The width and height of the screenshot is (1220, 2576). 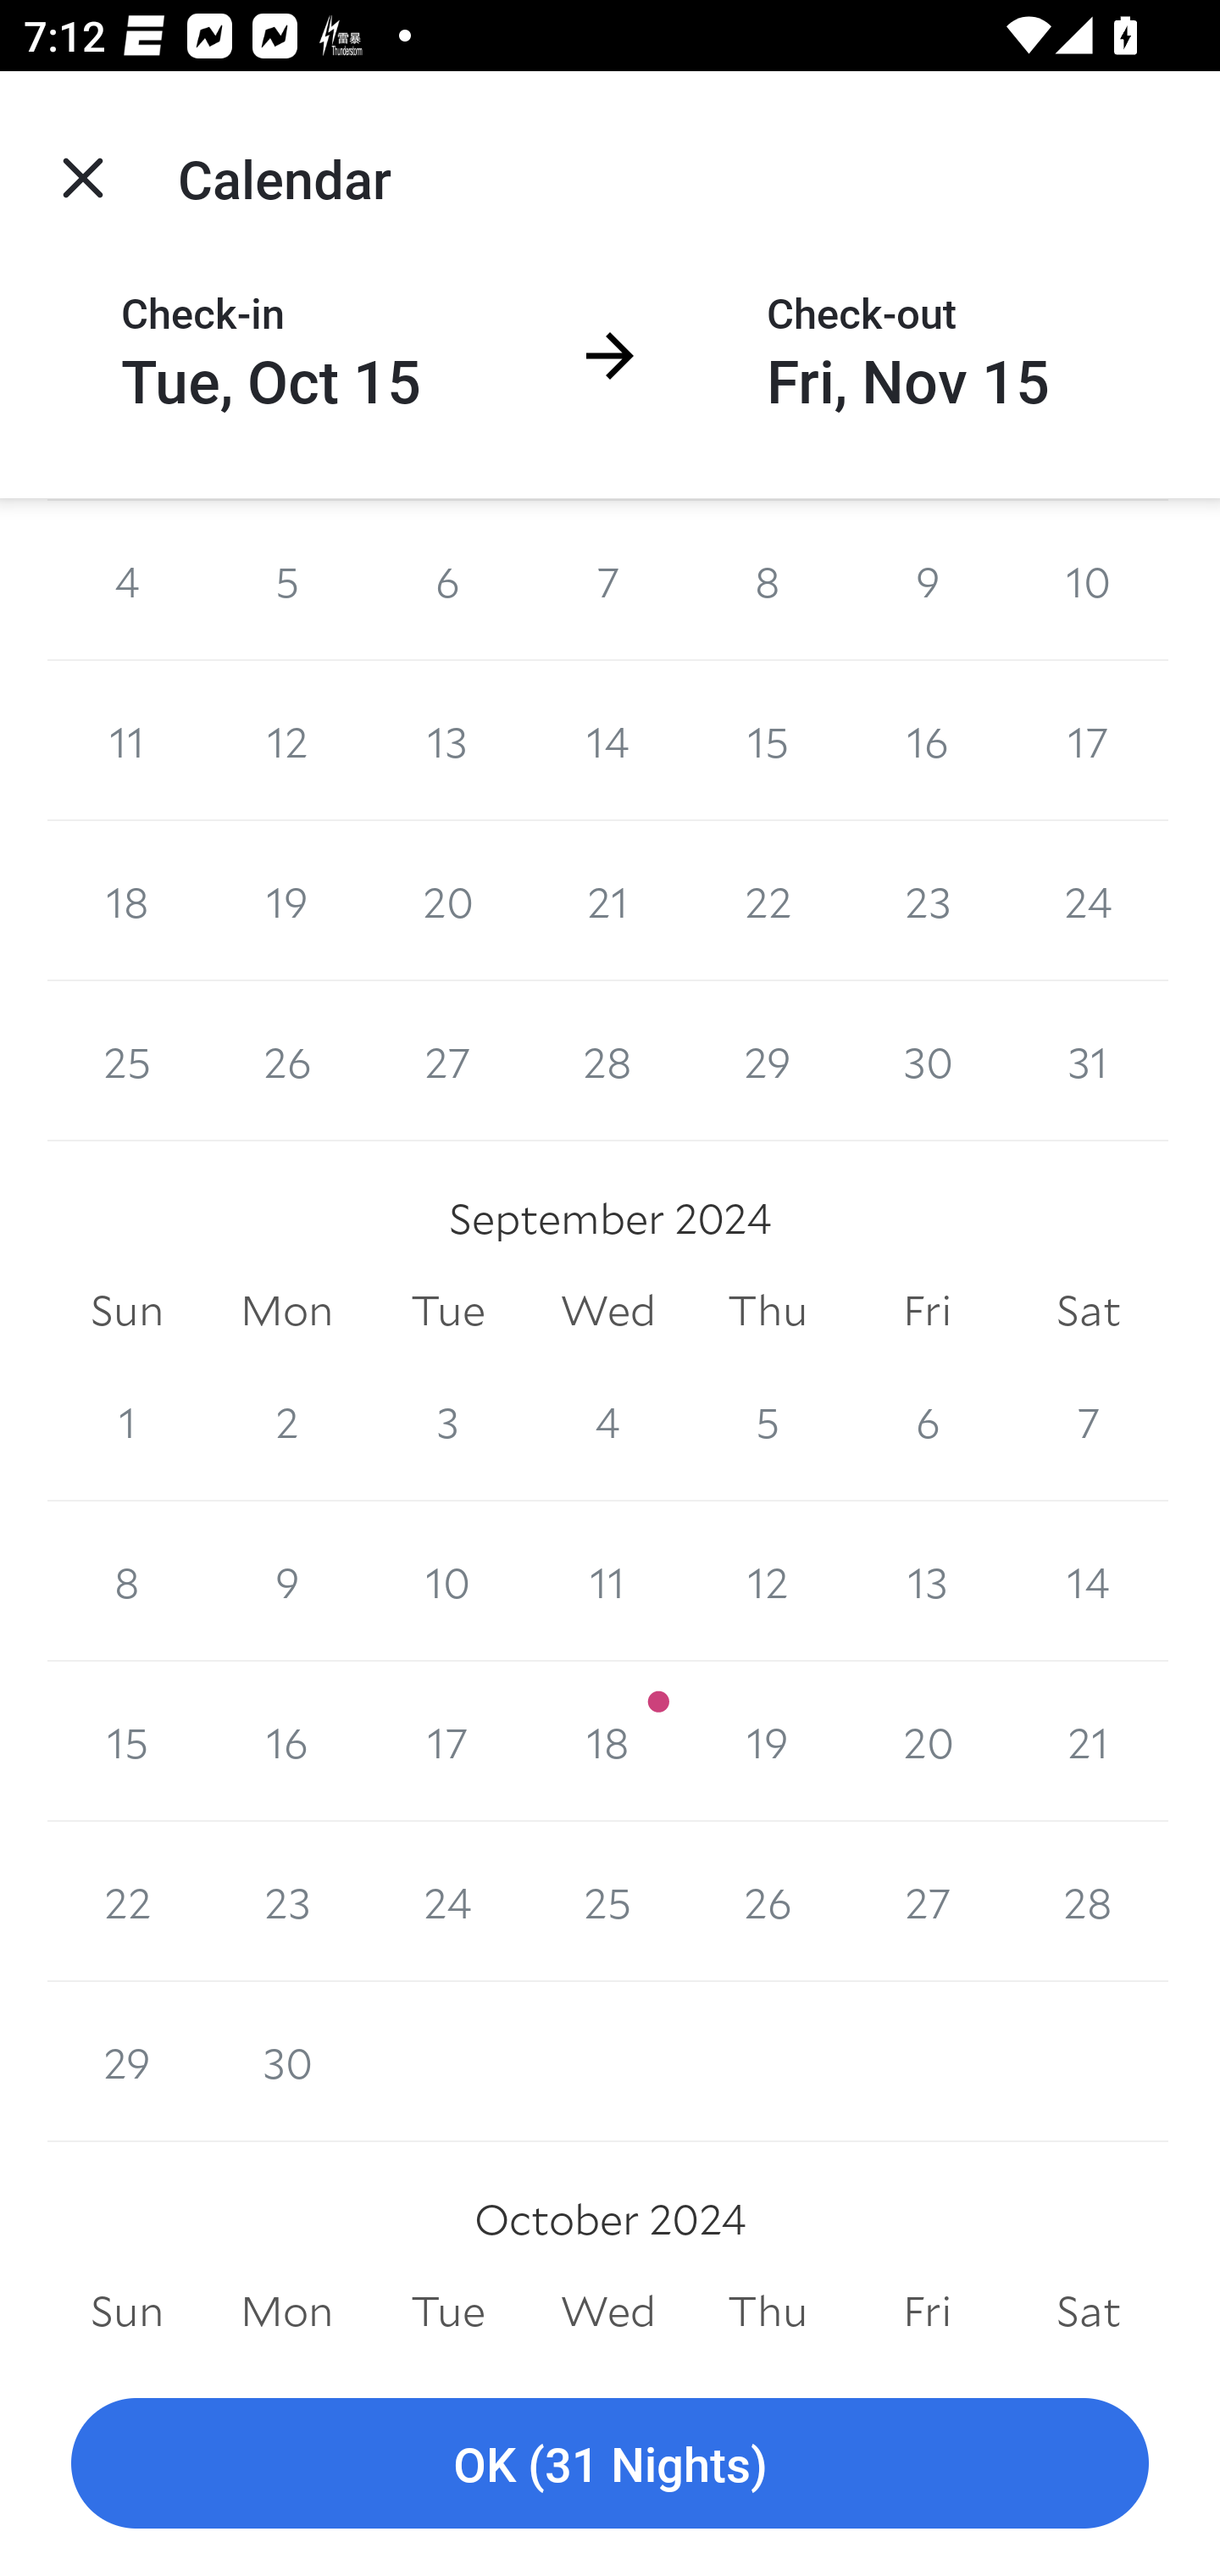 What do you see at coordinates (927, 1422) in the screenshot?
I see `6 6 September 2024` at bounding box center [927, 1422].